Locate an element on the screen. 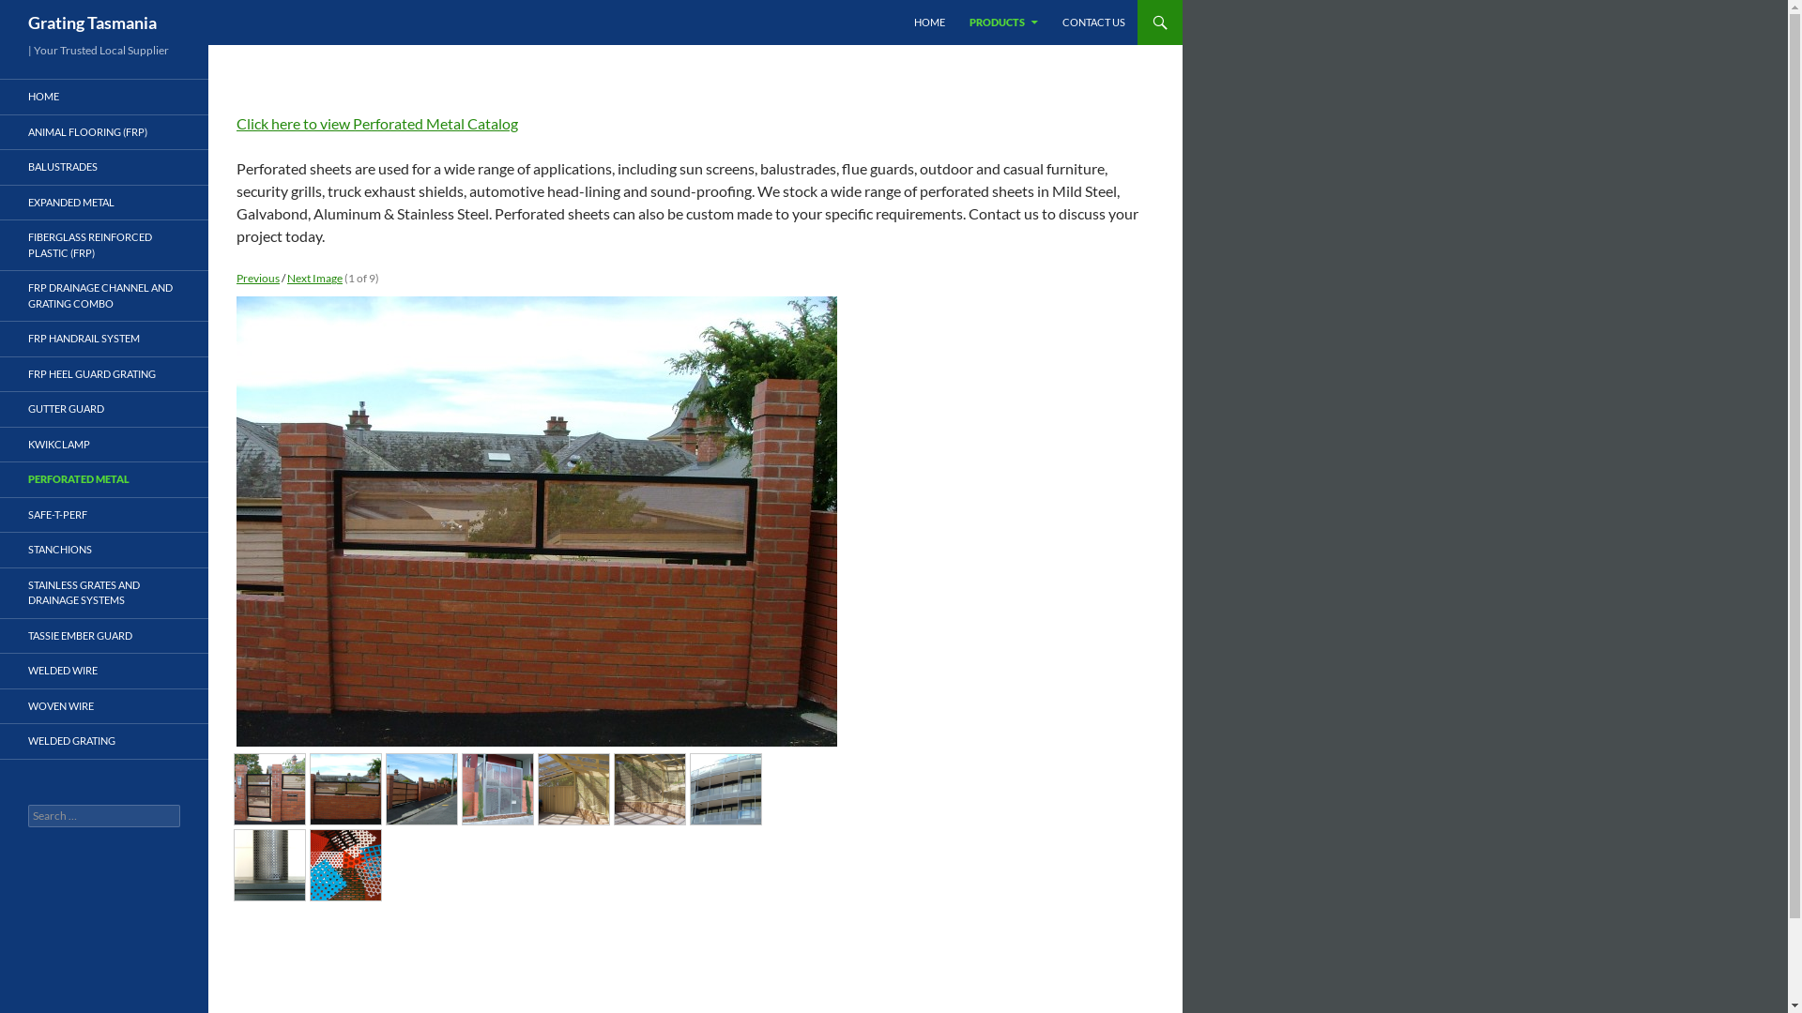 The width and height of the screenshot is (1802, 1013). WELDED WIRE is located at coordinates (104, 672).